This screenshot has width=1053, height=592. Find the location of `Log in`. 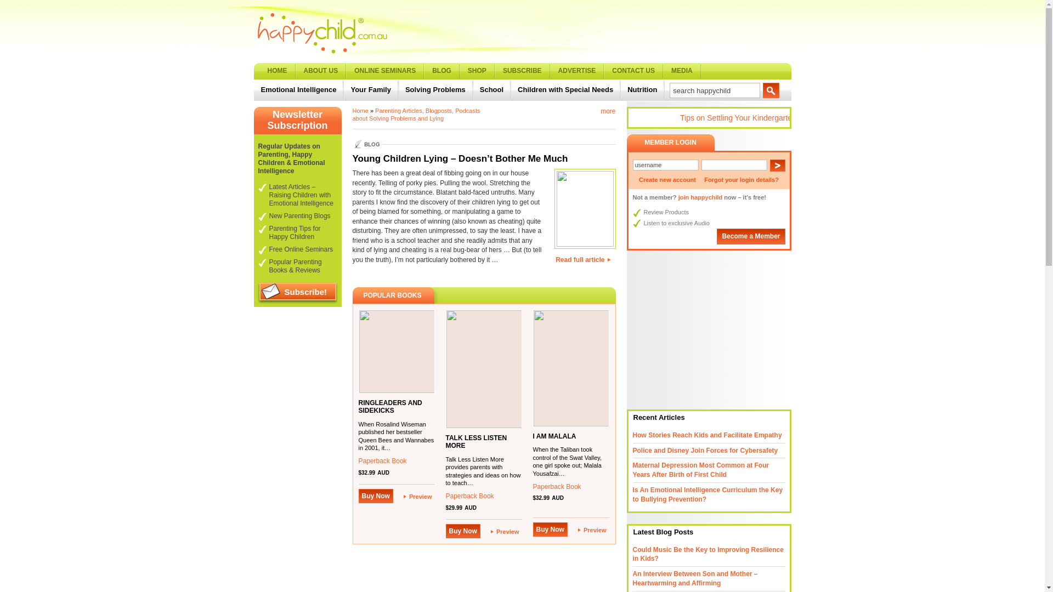

Log in is located at coordinates (778, 166).